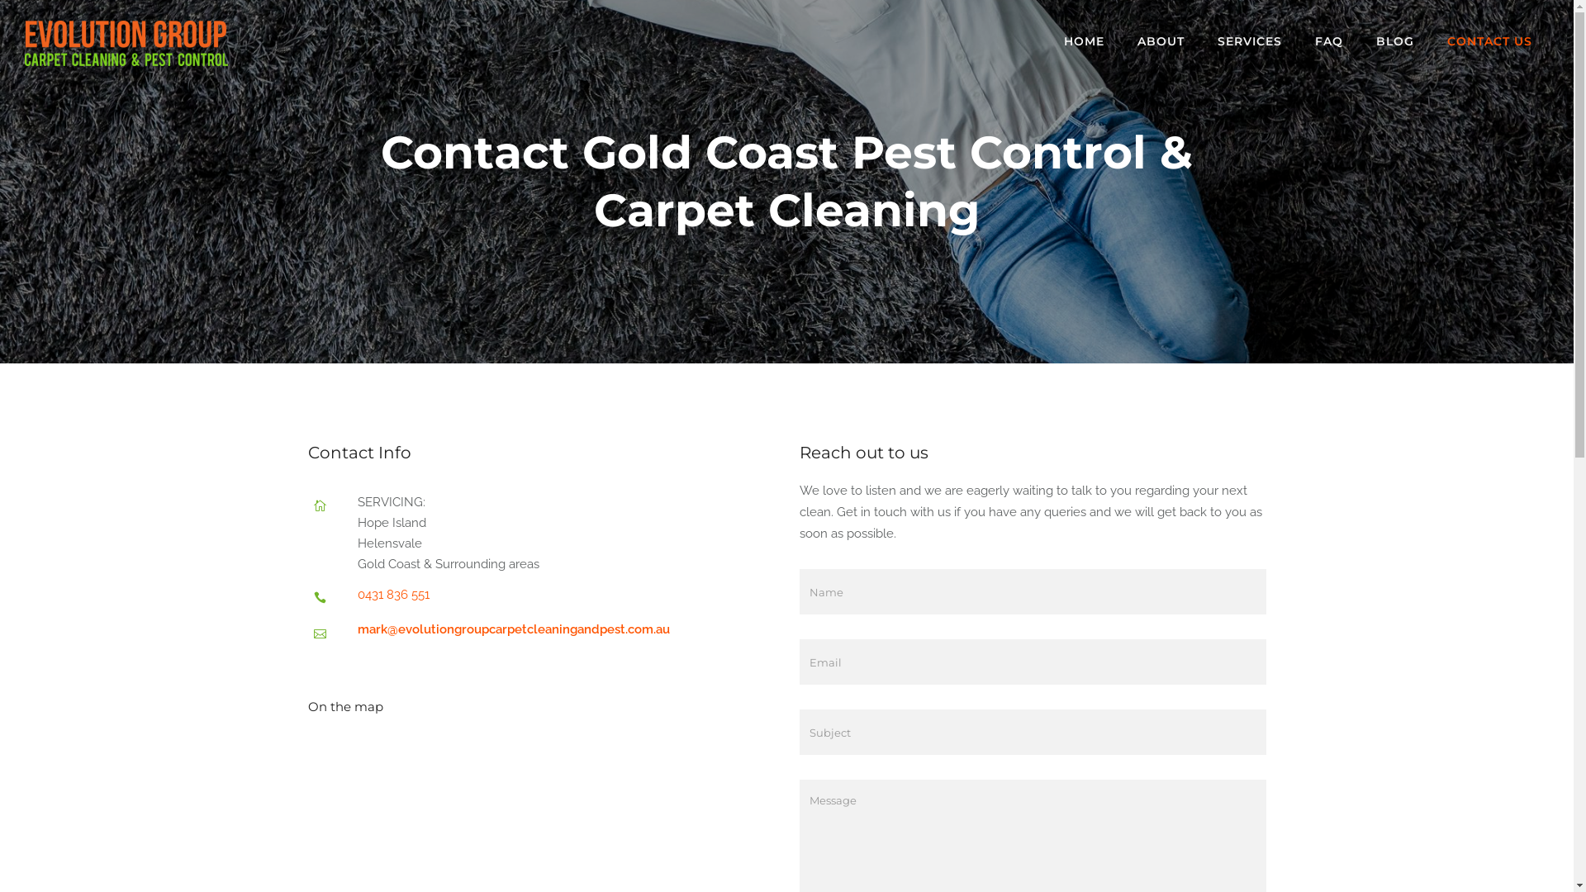 The width and height of the screenshot is (1586, 892). I want to click on BLOG, so click(1395, 41).